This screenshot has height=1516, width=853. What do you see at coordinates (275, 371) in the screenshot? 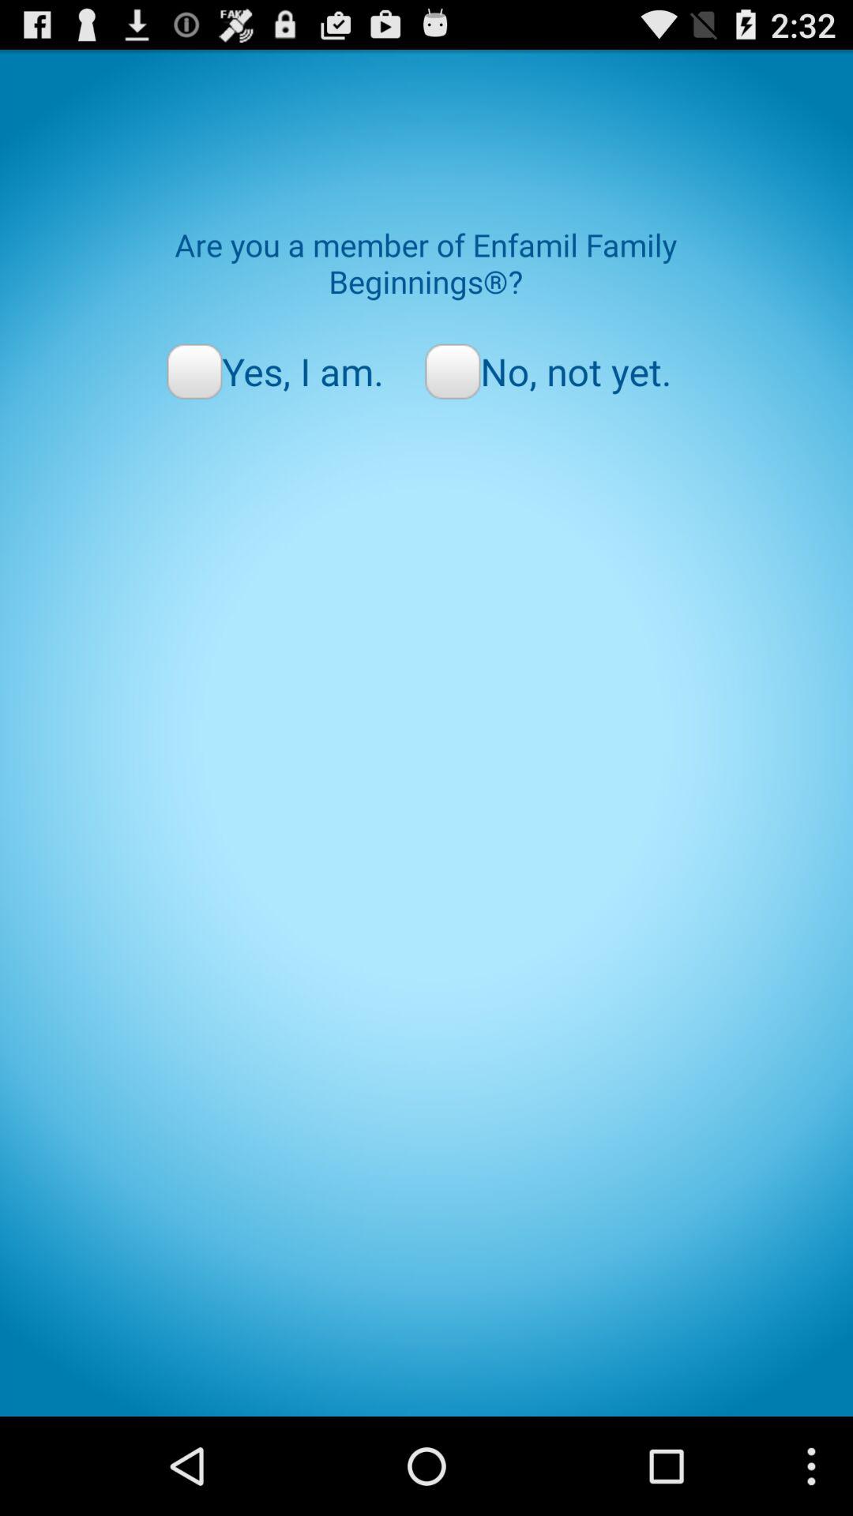
I see `press yes, i am. radio button` at bounding box center [275, 371].